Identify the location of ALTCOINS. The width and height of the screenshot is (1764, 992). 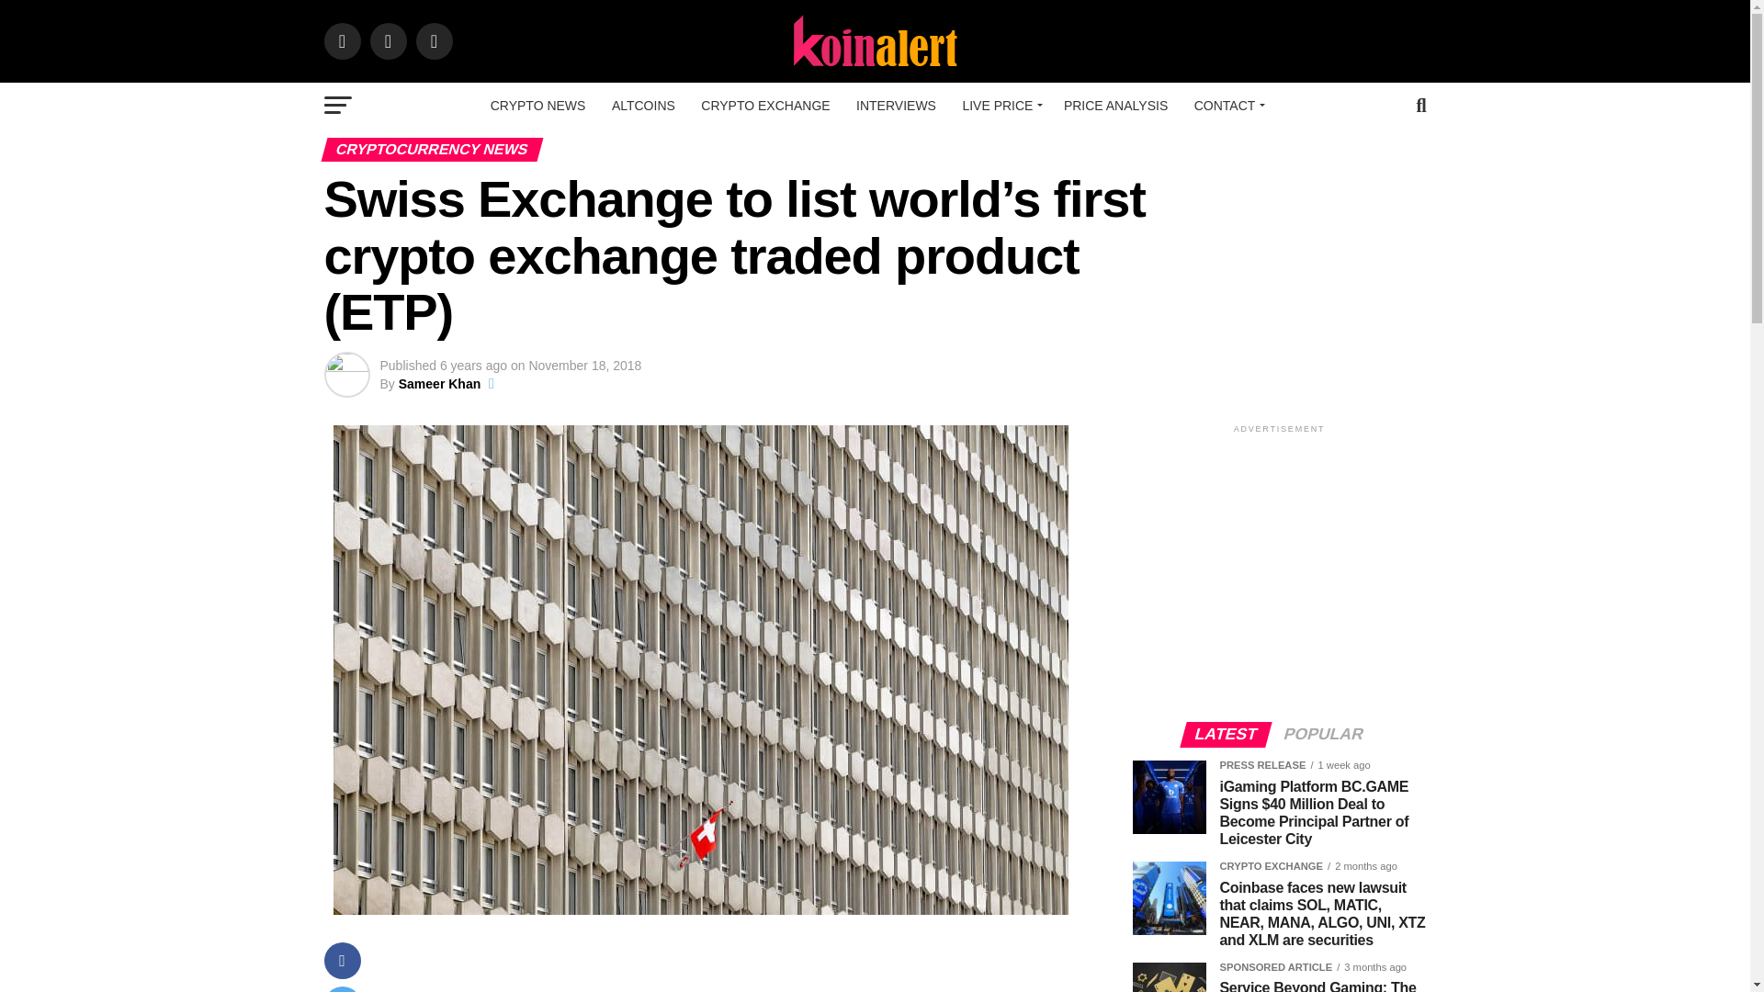
(643, 105).